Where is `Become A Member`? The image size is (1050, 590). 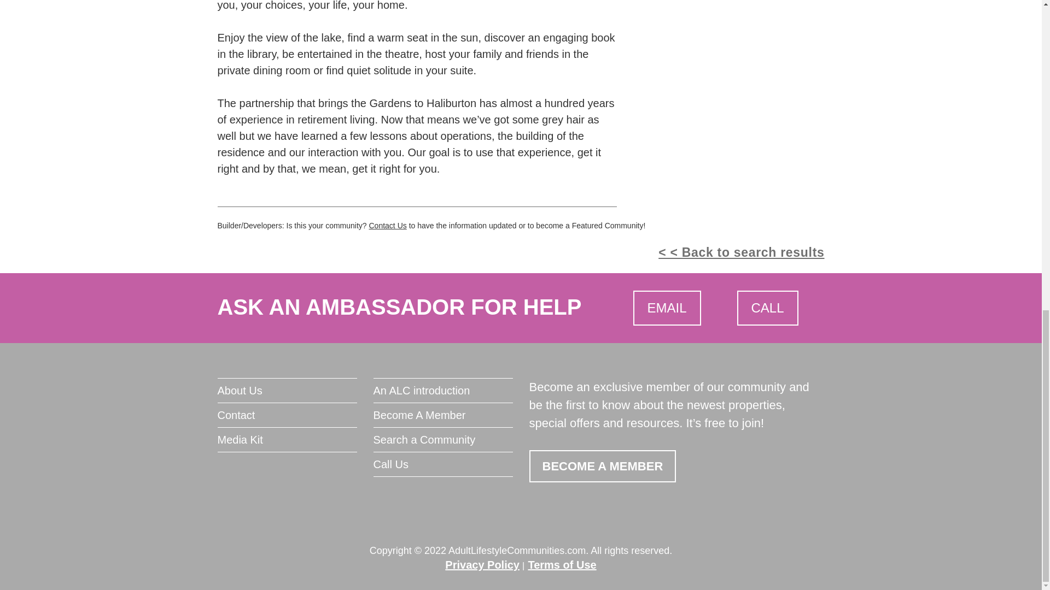 Become A Member is located at coordinates (442, 415).